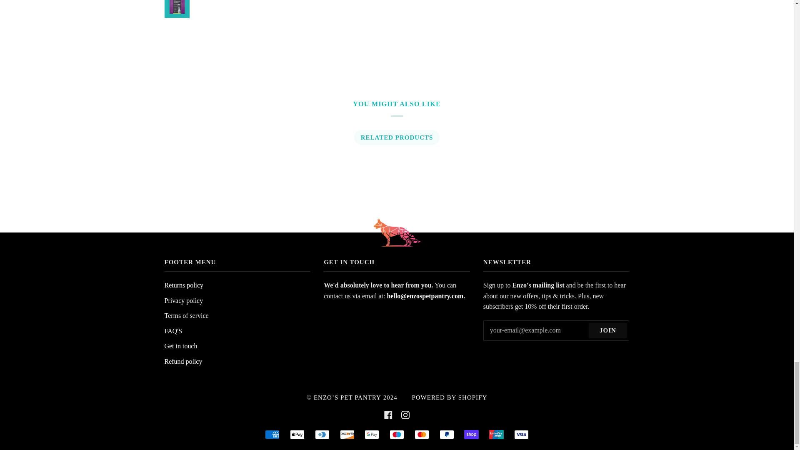  I want to click on SHOP PAY, so click(471, 435).